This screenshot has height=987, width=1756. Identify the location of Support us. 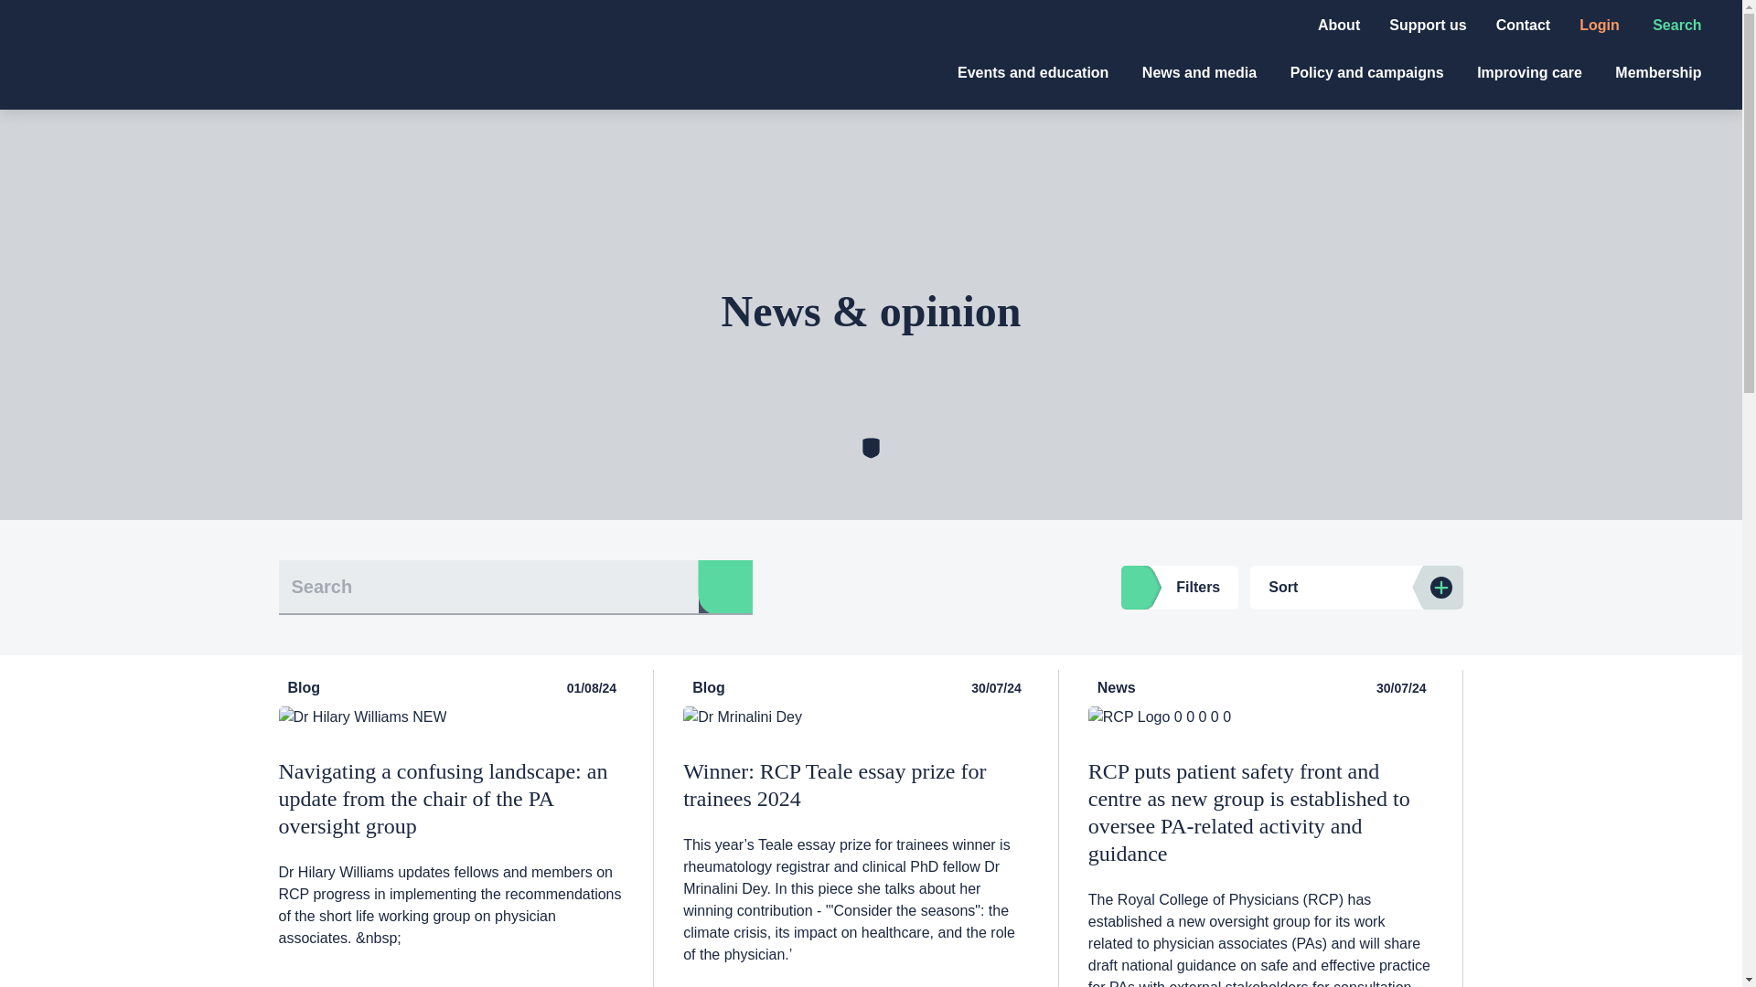
(1427, 25).